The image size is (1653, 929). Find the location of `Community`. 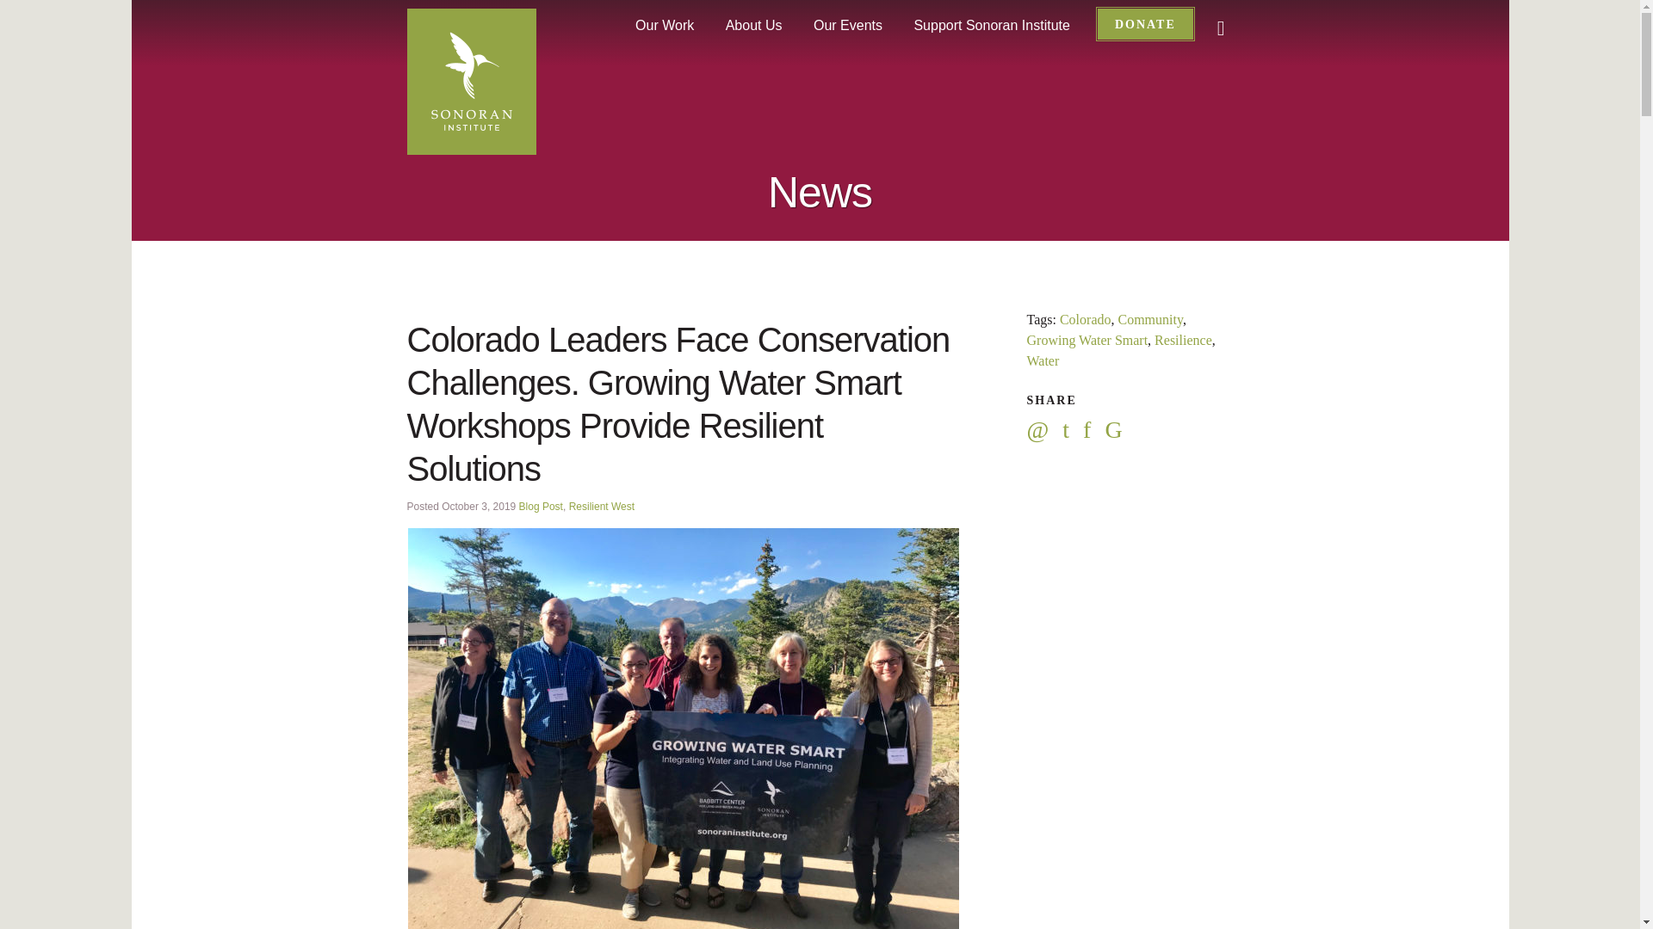

Community is located at coordinates (1148, 319).